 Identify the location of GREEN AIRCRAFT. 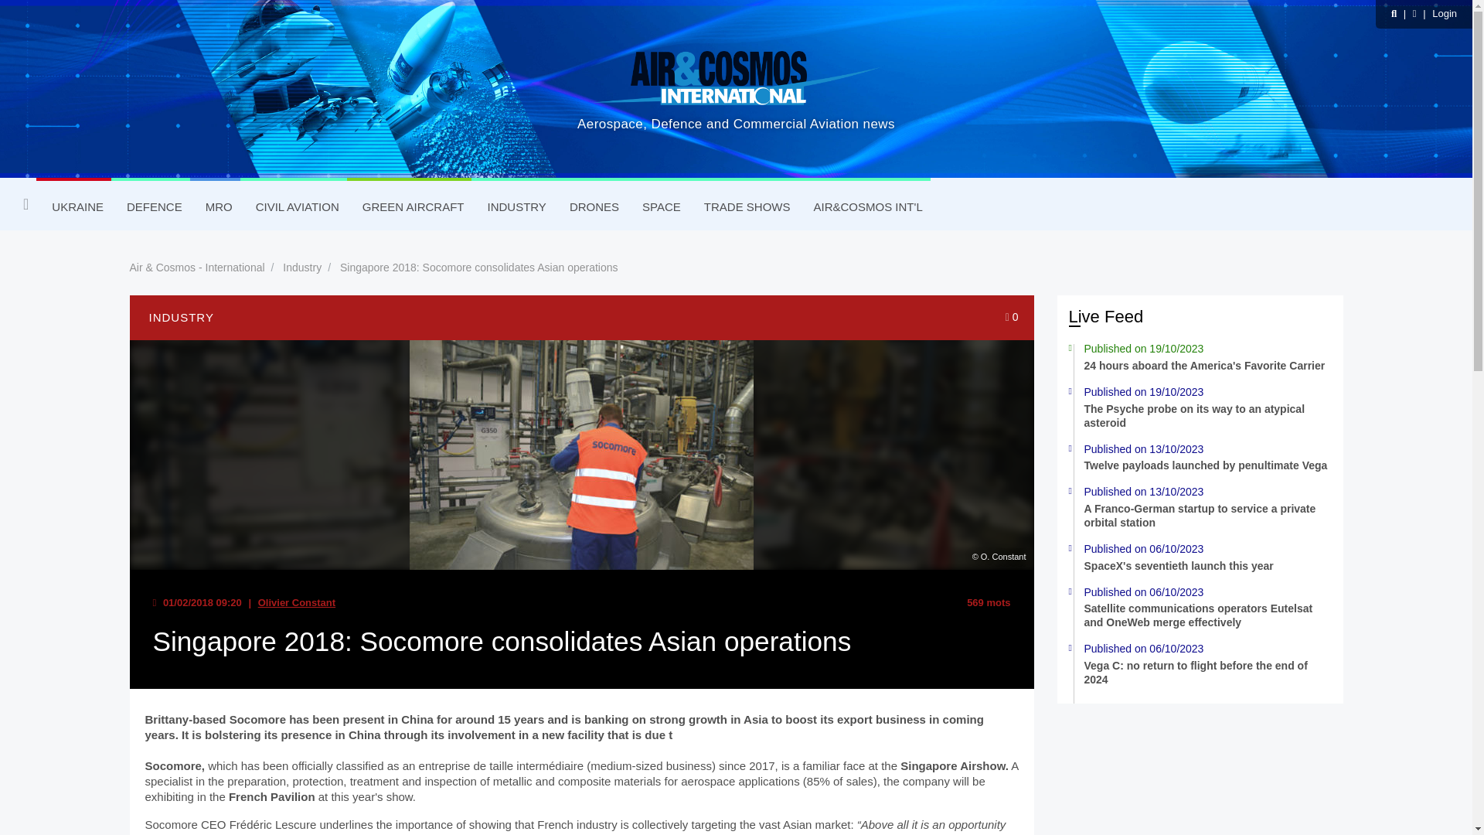
(410, 207).